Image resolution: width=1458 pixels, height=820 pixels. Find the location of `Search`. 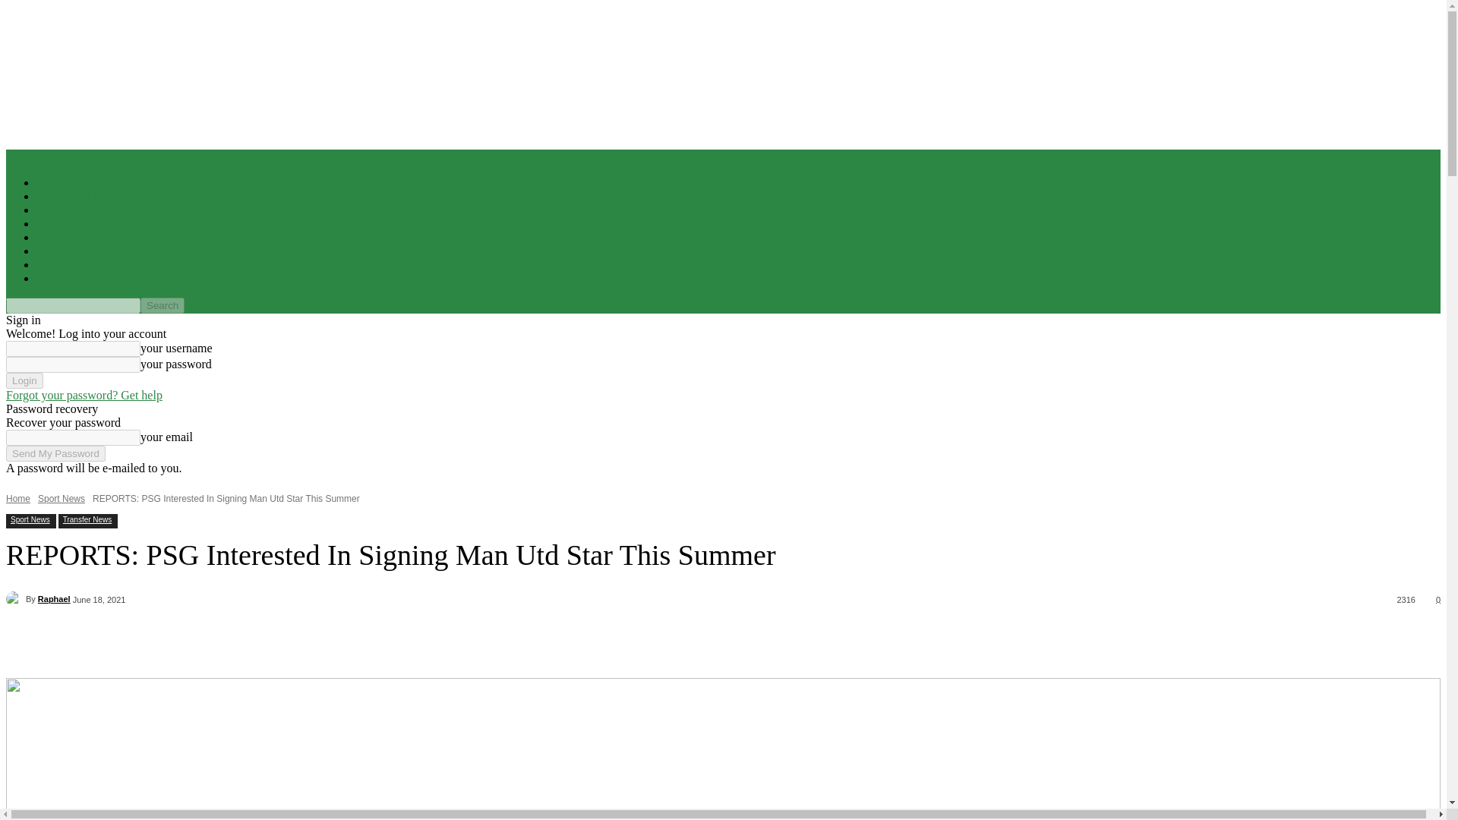

Search is located at coordinates (163, 305).